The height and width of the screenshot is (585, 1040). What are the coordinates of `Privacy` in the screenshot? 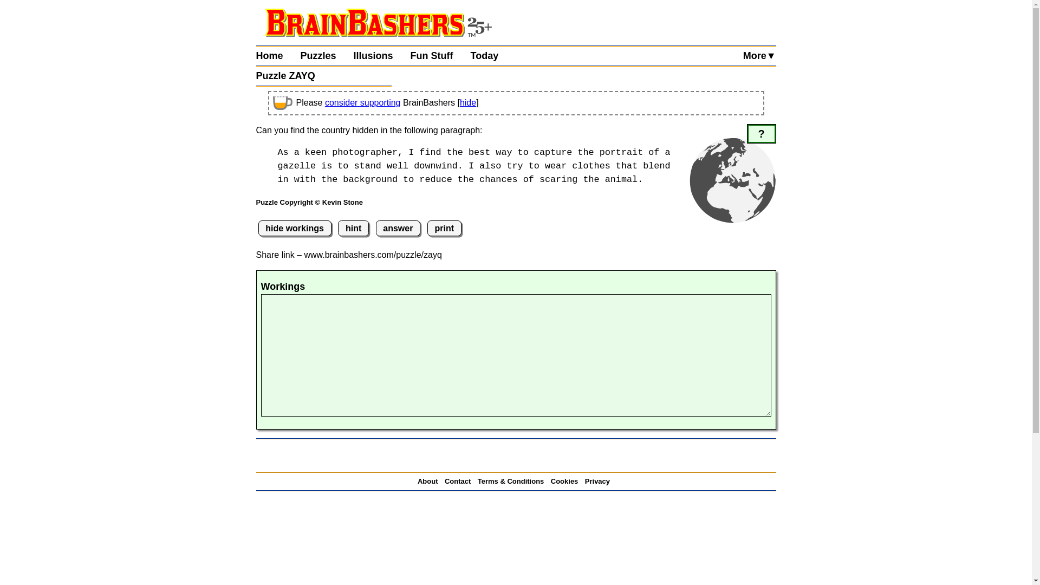 It's located at (599, 481).